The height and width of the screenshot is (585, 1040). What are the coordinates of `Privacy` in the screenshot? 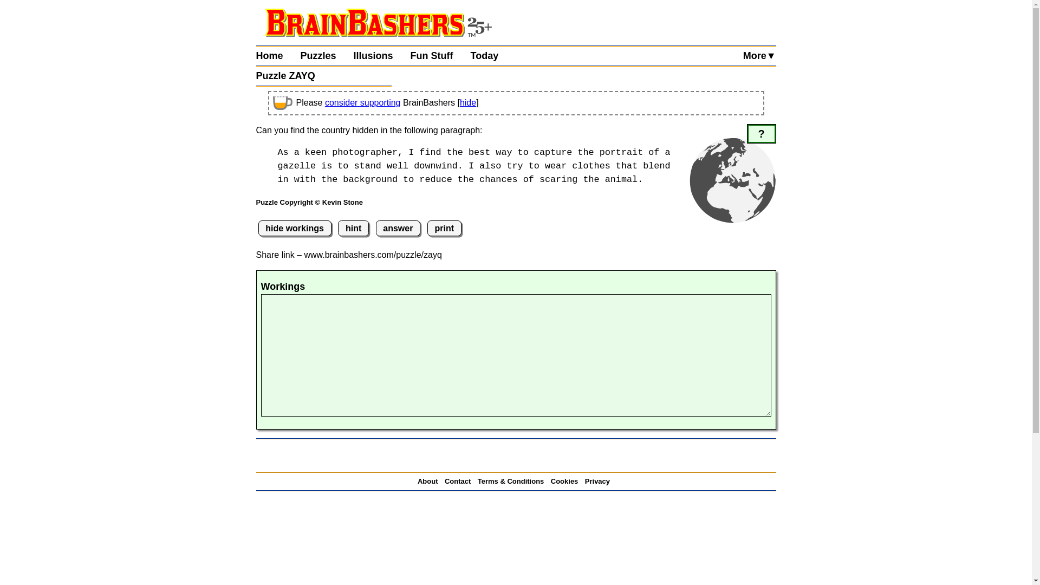 It's located at (599, 481).